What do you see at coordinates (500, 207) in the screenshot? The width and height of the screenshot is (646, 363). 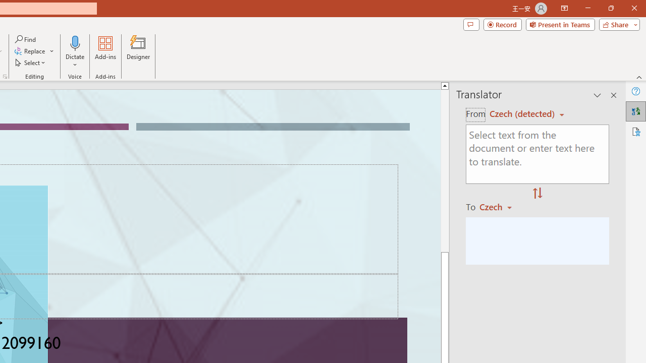 I see `Czech` at bounding box center [500, 207].